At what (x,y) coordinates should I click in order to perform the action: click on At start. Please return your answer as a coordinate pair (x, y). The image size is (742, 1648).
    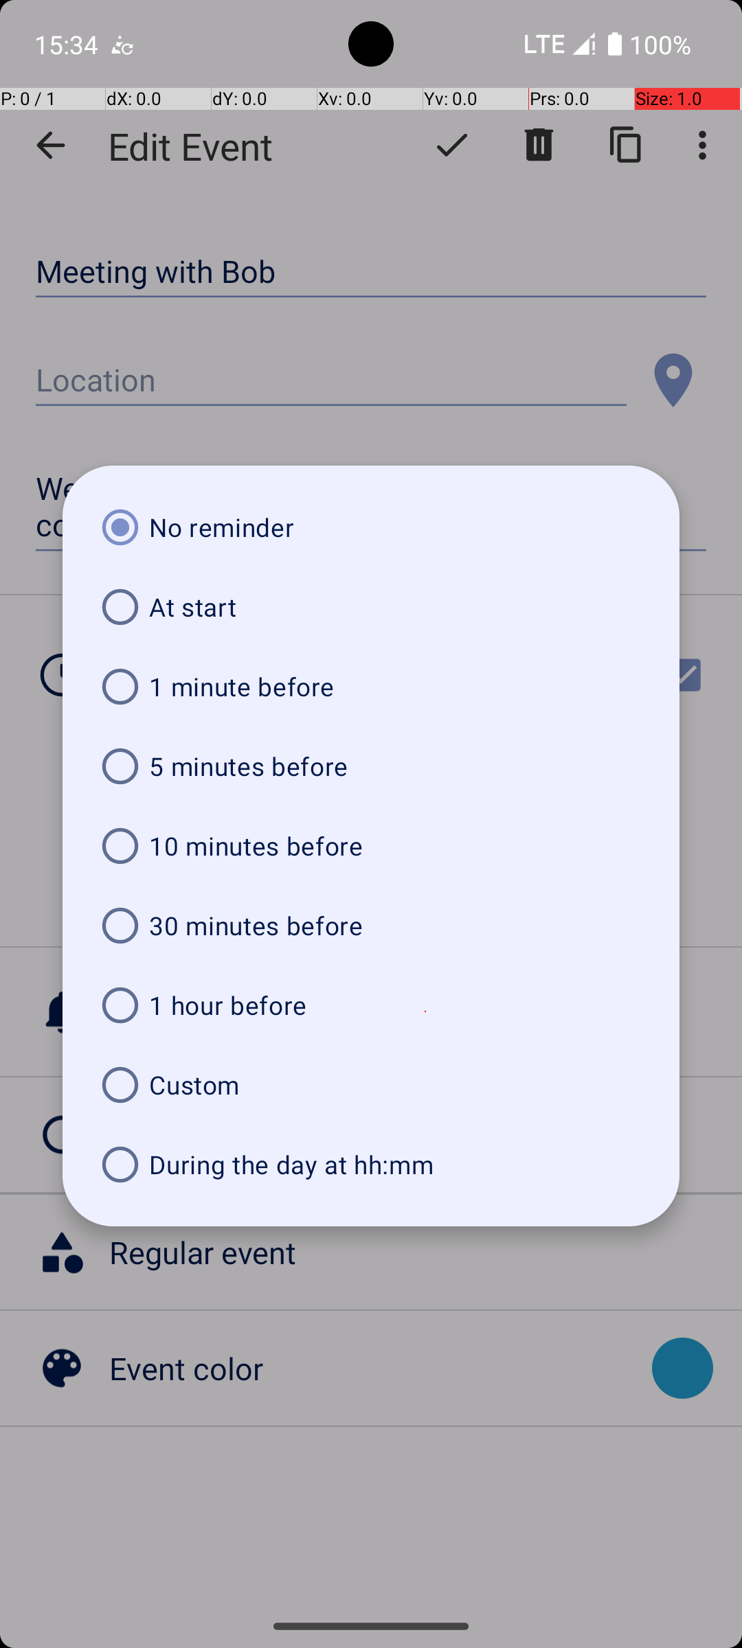
    Looking at the image, I should click on (371, 607).